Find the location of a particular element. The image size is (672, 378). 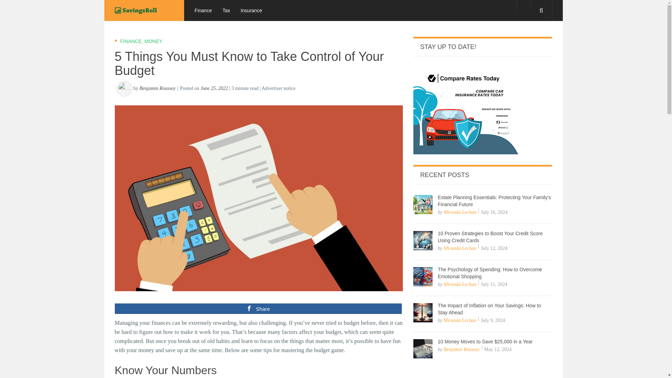

June 25, 2022 is located at coordinates (214, 88).